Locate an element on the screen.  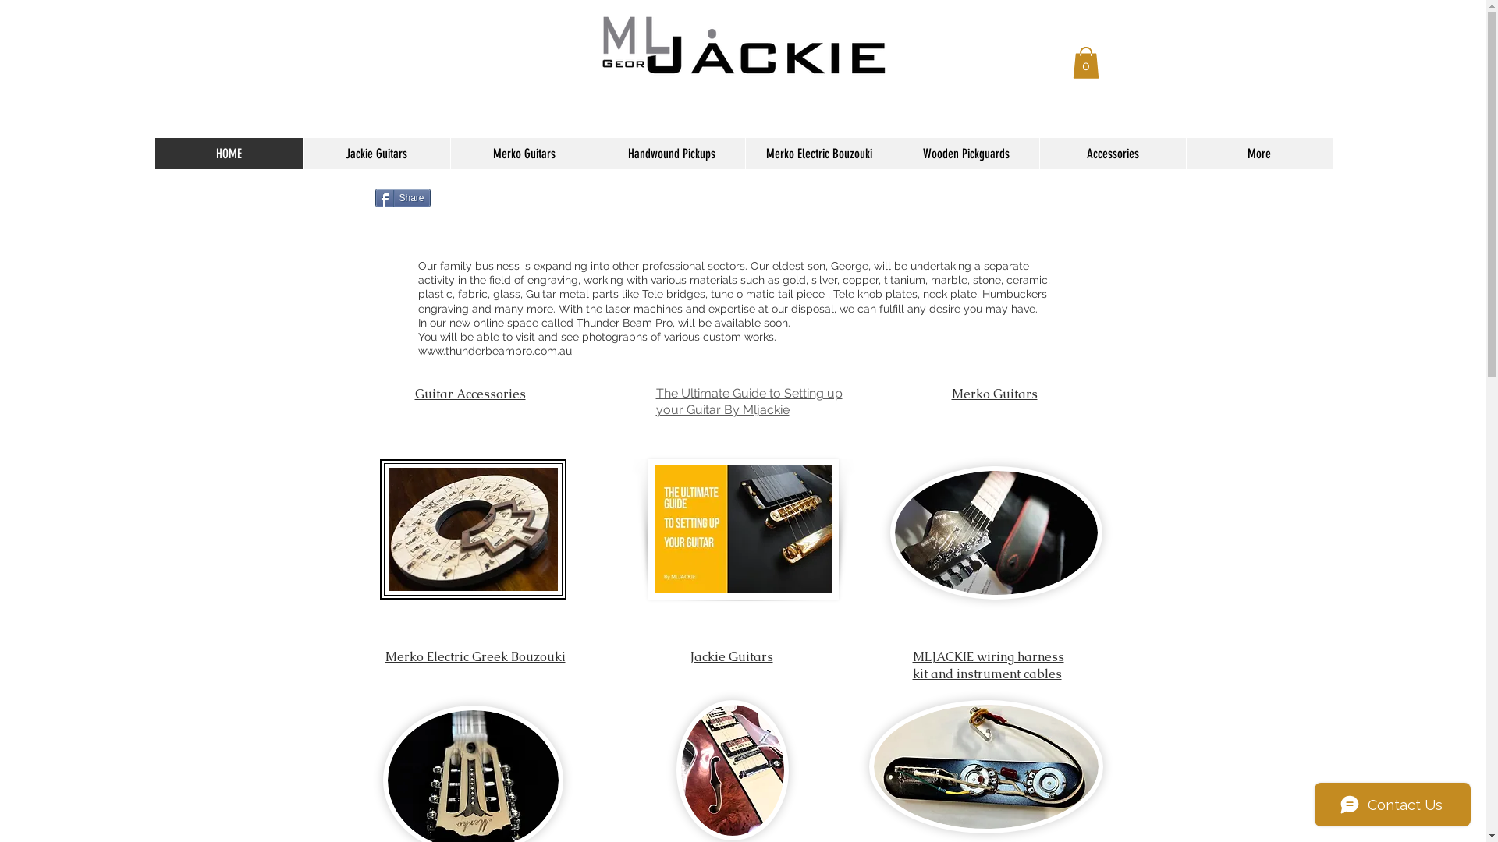
Merko Electric Bouzouki is located at coordinates (818, 154).